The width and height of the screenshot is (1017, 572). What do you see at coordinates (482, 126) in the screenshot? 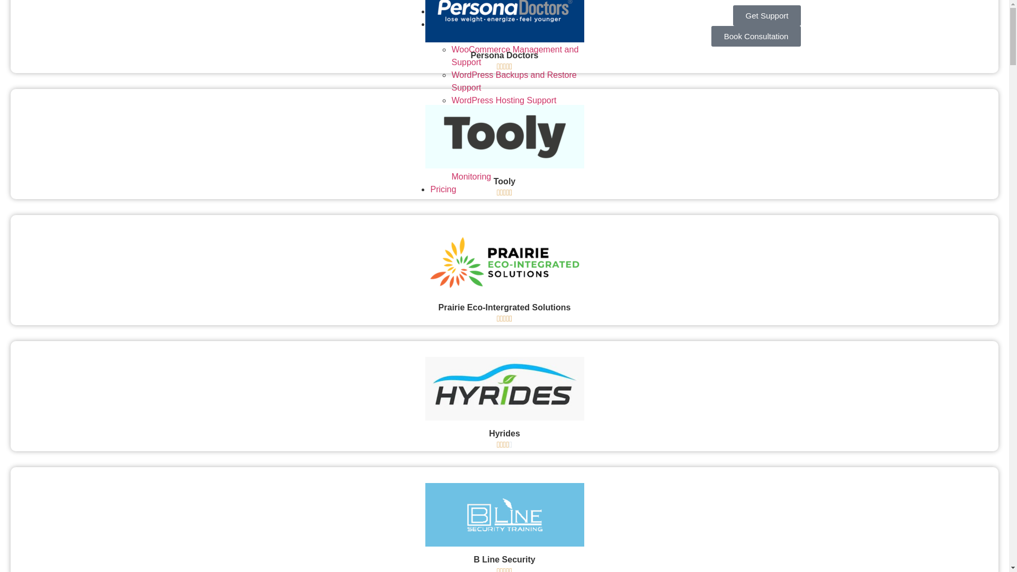
I see `WordPress SEO` at bounding box center [482, 126].